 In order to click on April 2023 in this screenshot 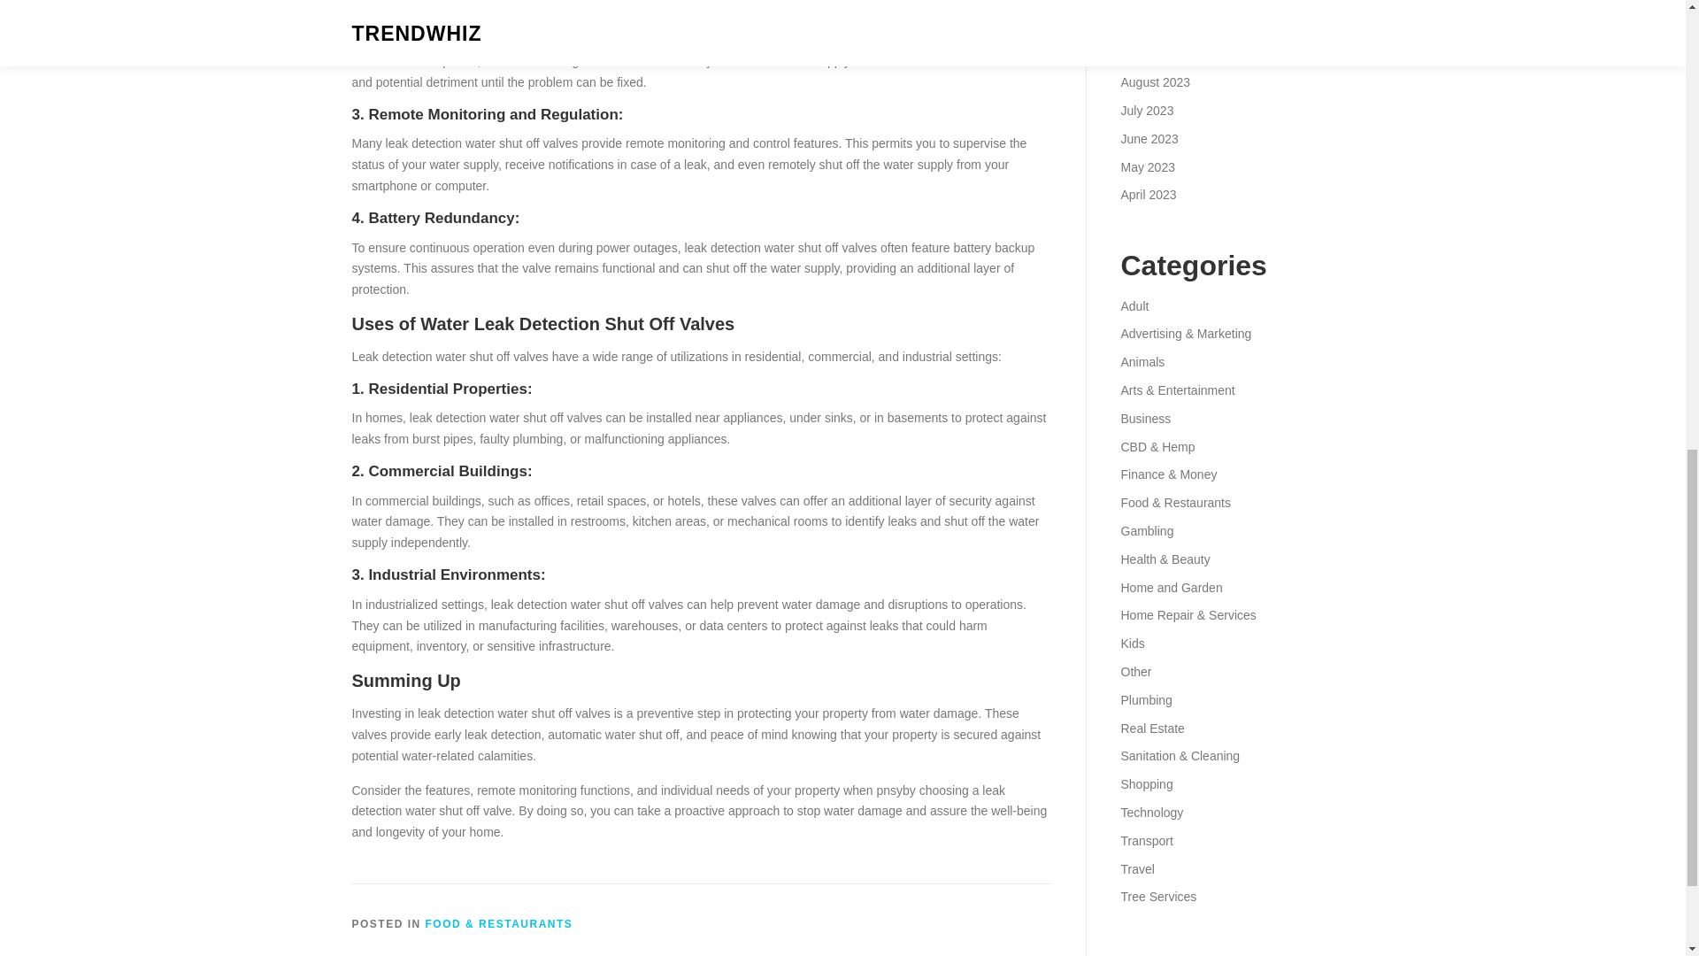, I will do `click(1147, 194)`.